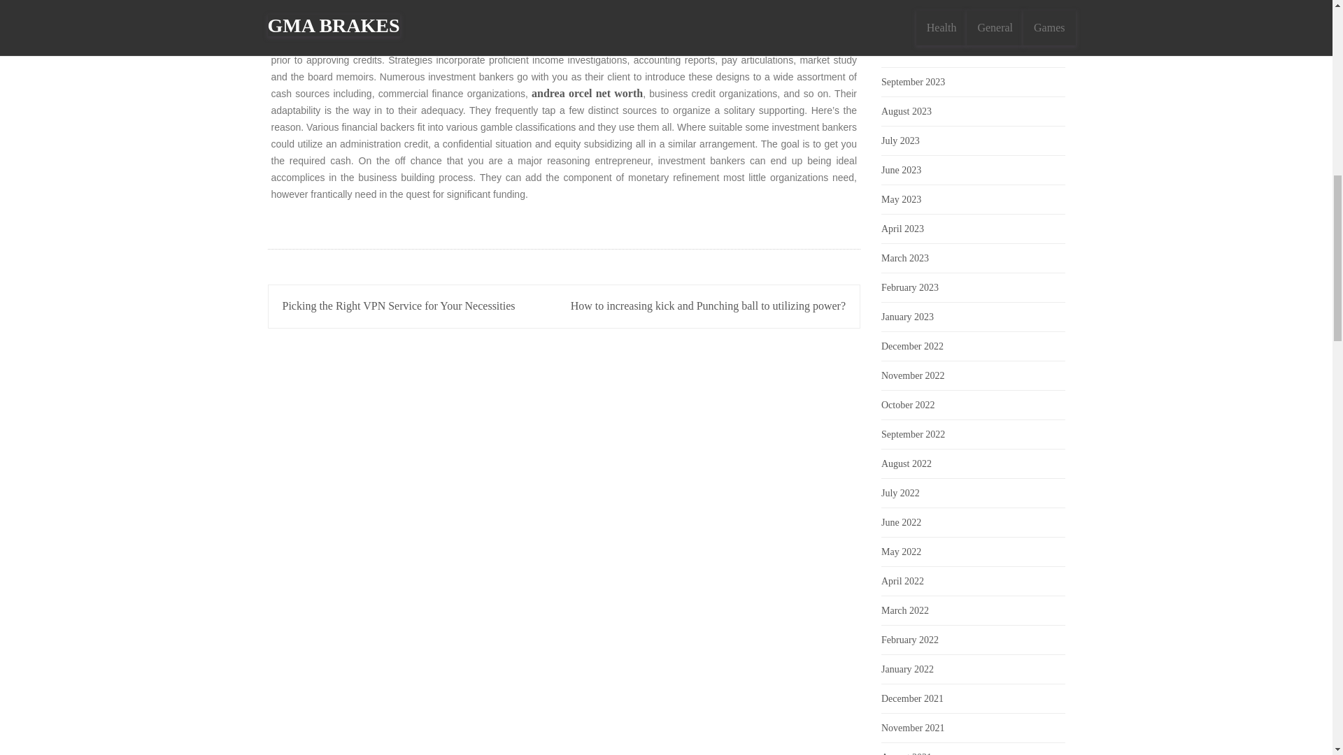  I want to click on August 2023, so click(907, 112).